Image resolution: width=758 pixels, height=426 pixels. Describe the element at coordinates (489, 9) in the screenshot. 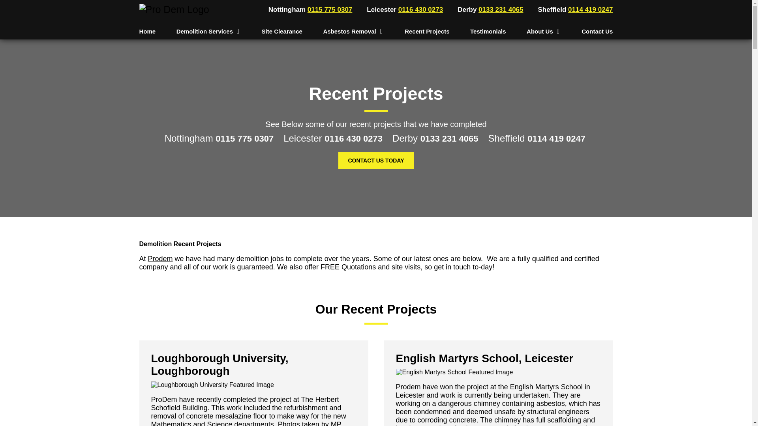

I see `Derby 0133 231 4065` at that location.